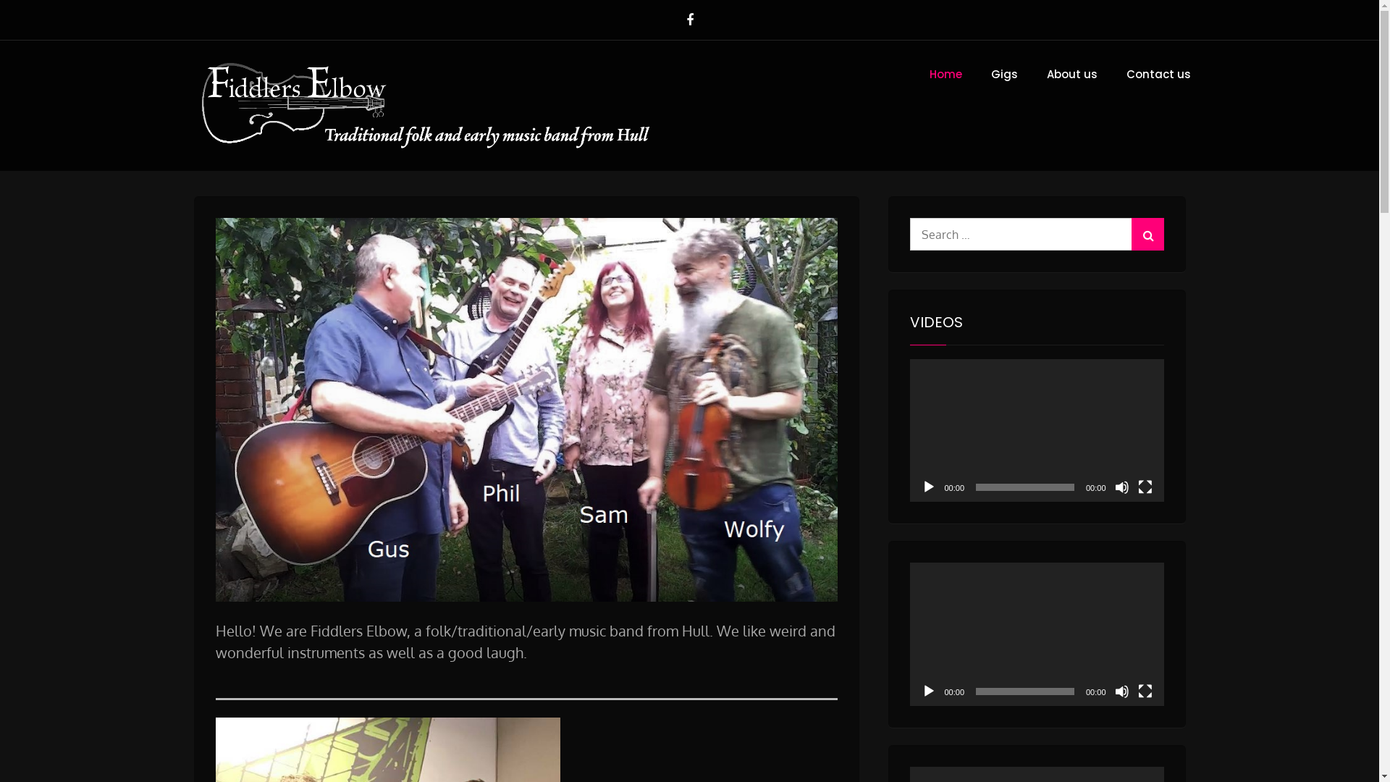  What do you see at coordinates (1072, 75) in the screenshot?
I see `About us` at bounding box center [1072, 75].